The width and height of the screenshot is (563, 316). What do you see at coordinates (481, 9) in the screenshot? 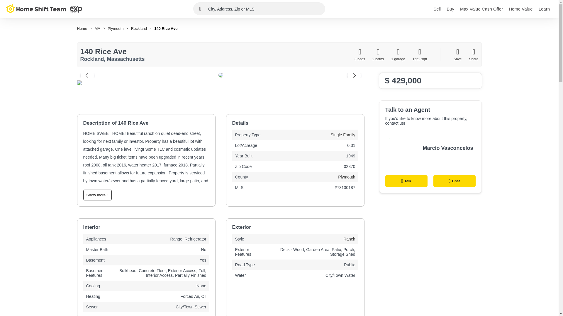
I see `Max Value Cash Offer` at bounding box center [481, 9].